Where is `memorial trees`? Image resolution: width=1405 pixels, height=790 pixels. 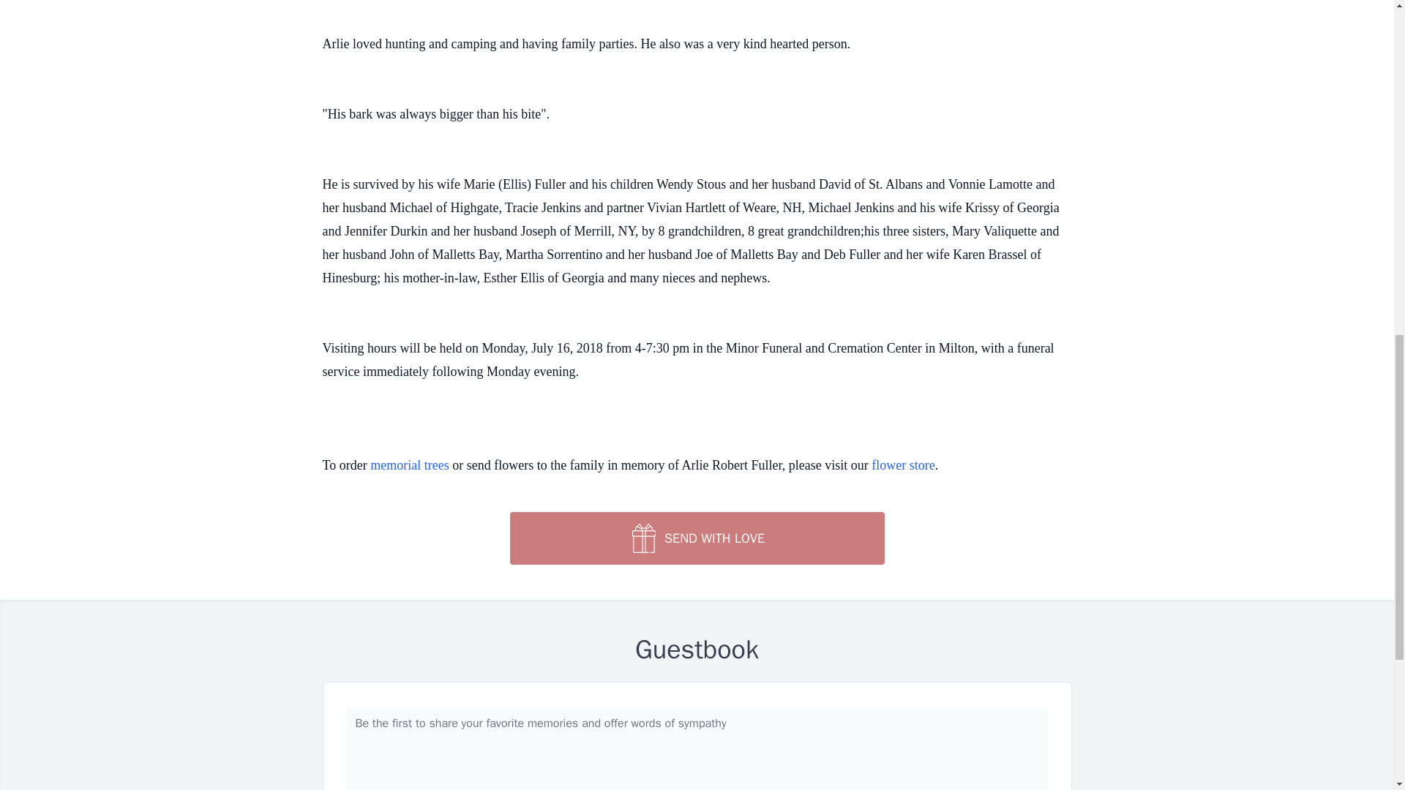 memorial trees is located at coordinates (409, 465).